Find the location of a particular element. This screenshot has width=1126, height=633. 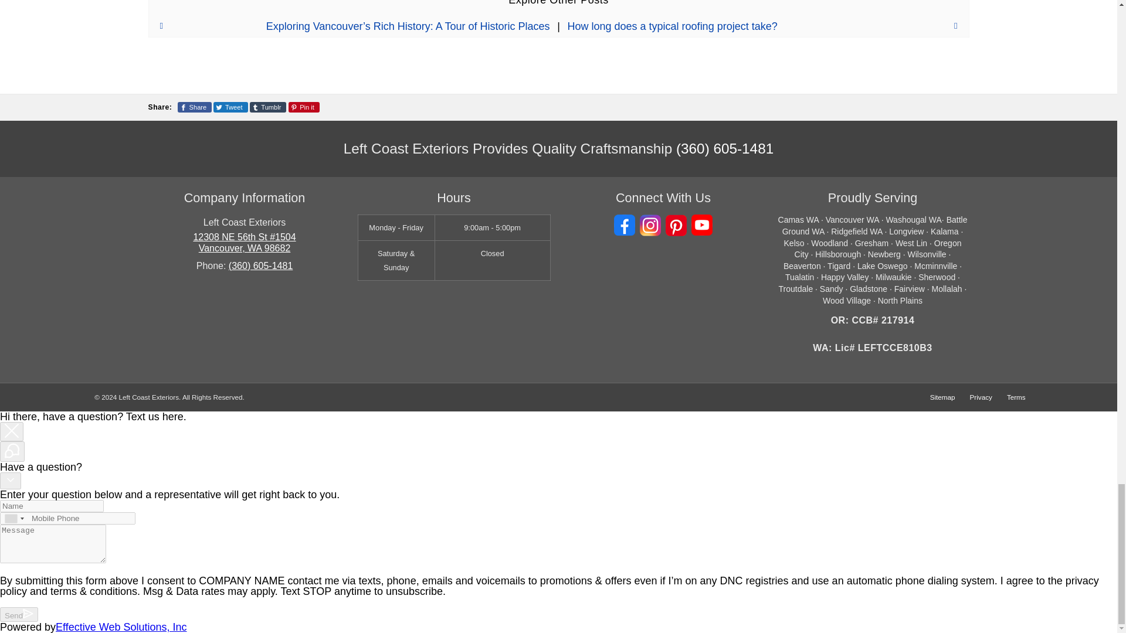

YouTube is located at coordinates (701, 225).